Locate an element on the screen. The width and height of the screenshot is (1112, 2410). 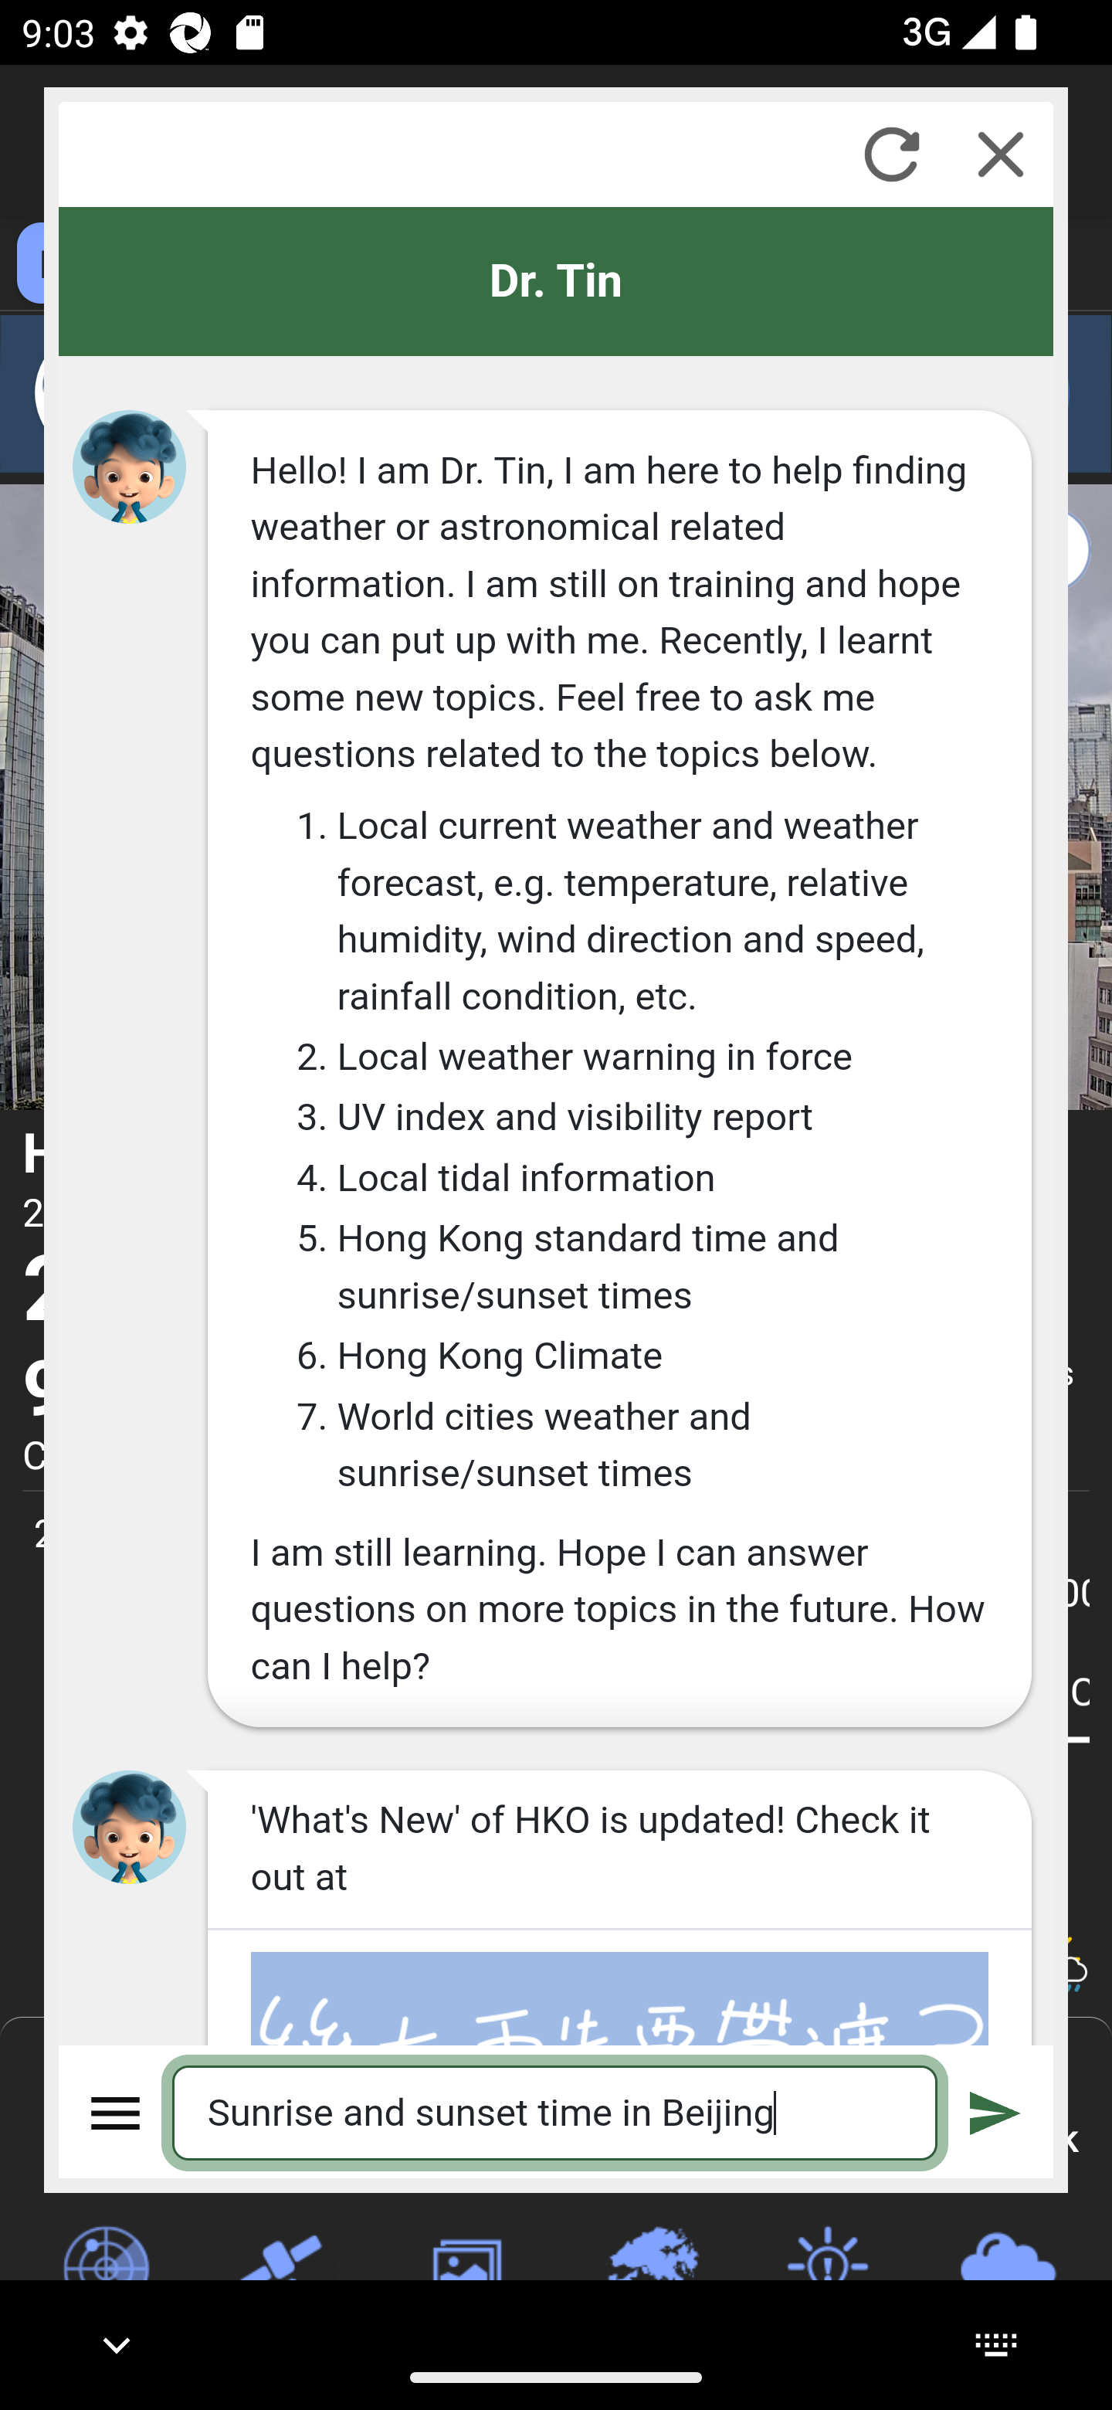
Submit is located at coordinates (995, 2112).